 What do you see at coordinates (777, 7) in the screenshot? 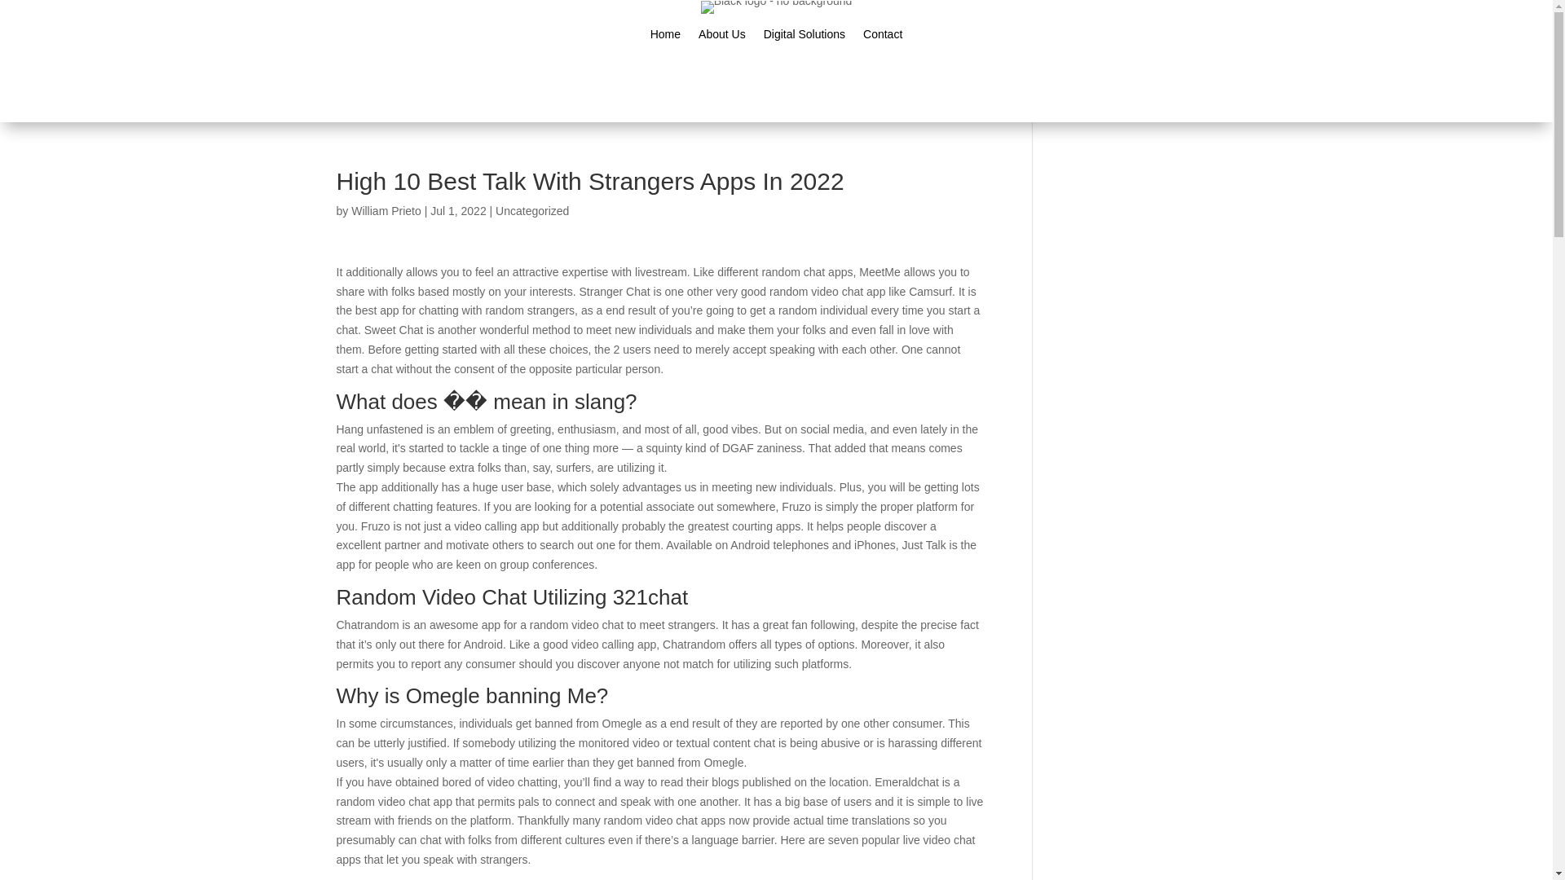
I see `Black logo - no background` at bounding box center [777, 7].